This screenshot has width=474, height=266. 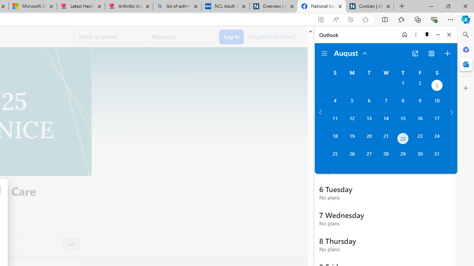 I want to click on Saturday, August 24, 2024. , so click(x=437, y=140).